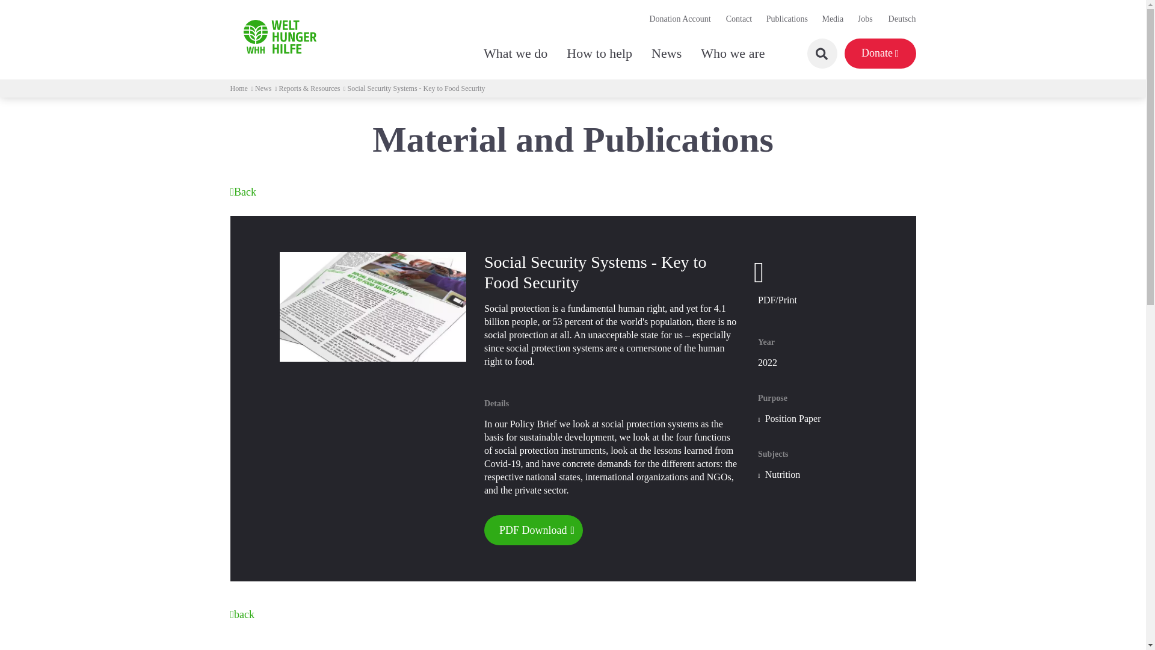 The width and height of the screenshot is (1155, 650). What do you see at coordinates (787, 19) in the screenshot?
I see `Publications` at bounding box center [787, 19].